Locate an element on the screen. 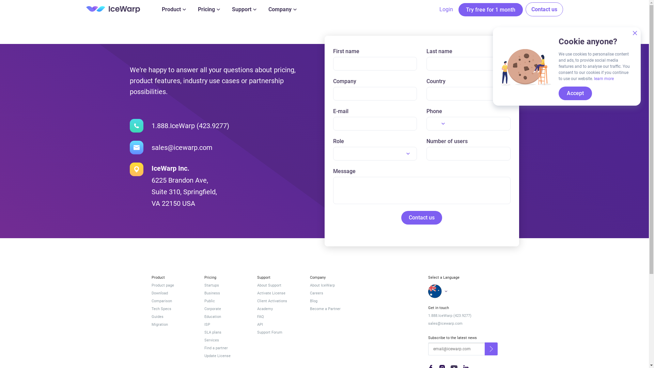 This screenshot has width=654, height=368. Business is located at coordinates (226, 293).